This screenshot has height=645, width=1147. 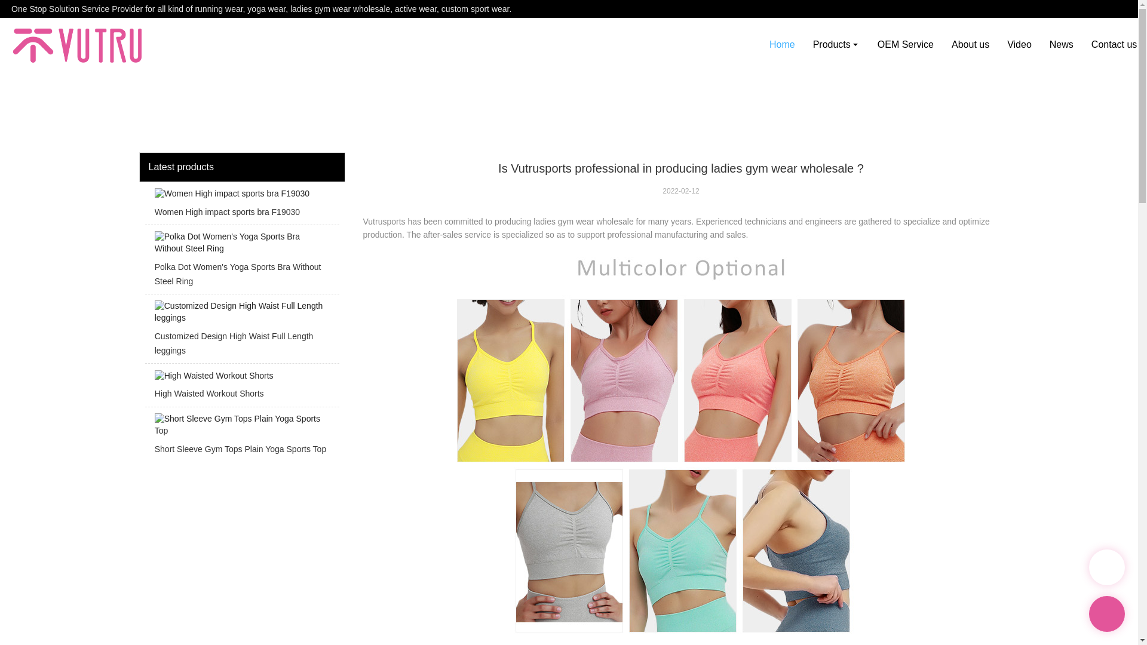 I want to click on High Waisted Workout Shorts, so click(x=241, y=388).